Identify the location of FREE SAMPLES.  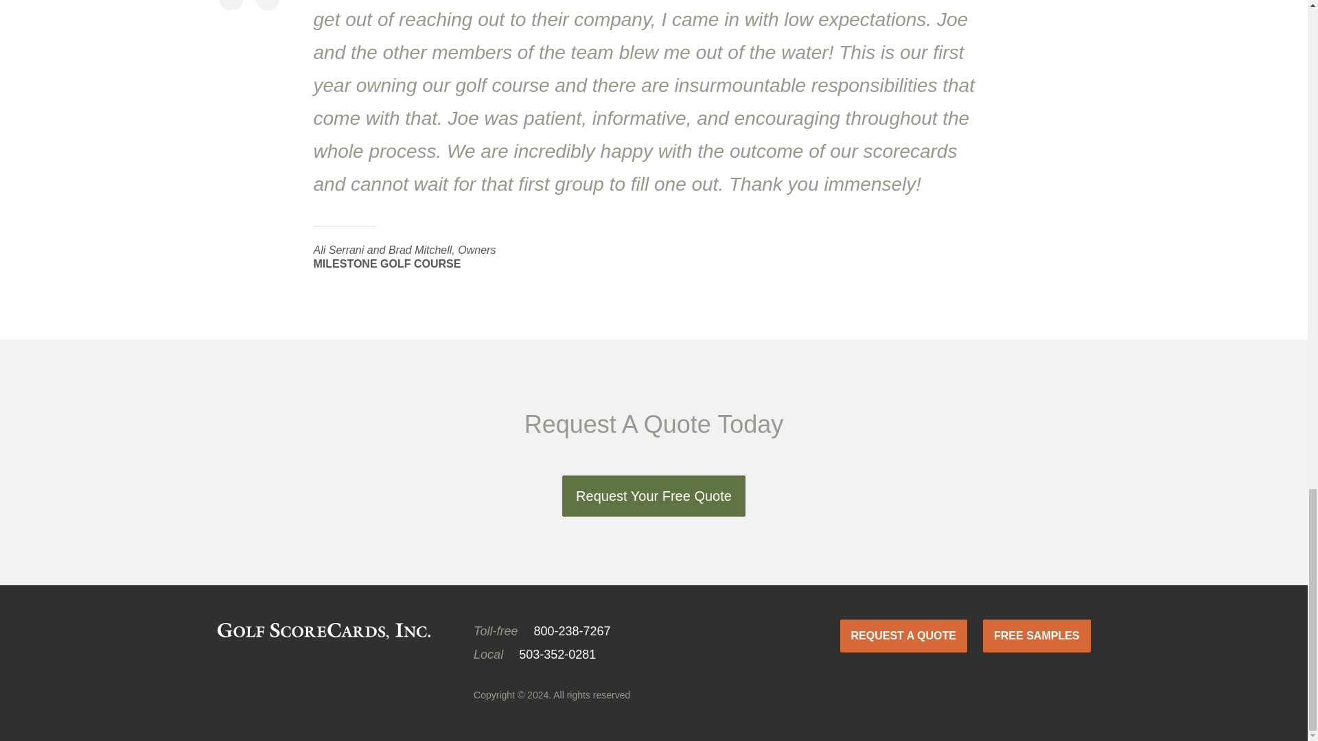
(1037, 635).